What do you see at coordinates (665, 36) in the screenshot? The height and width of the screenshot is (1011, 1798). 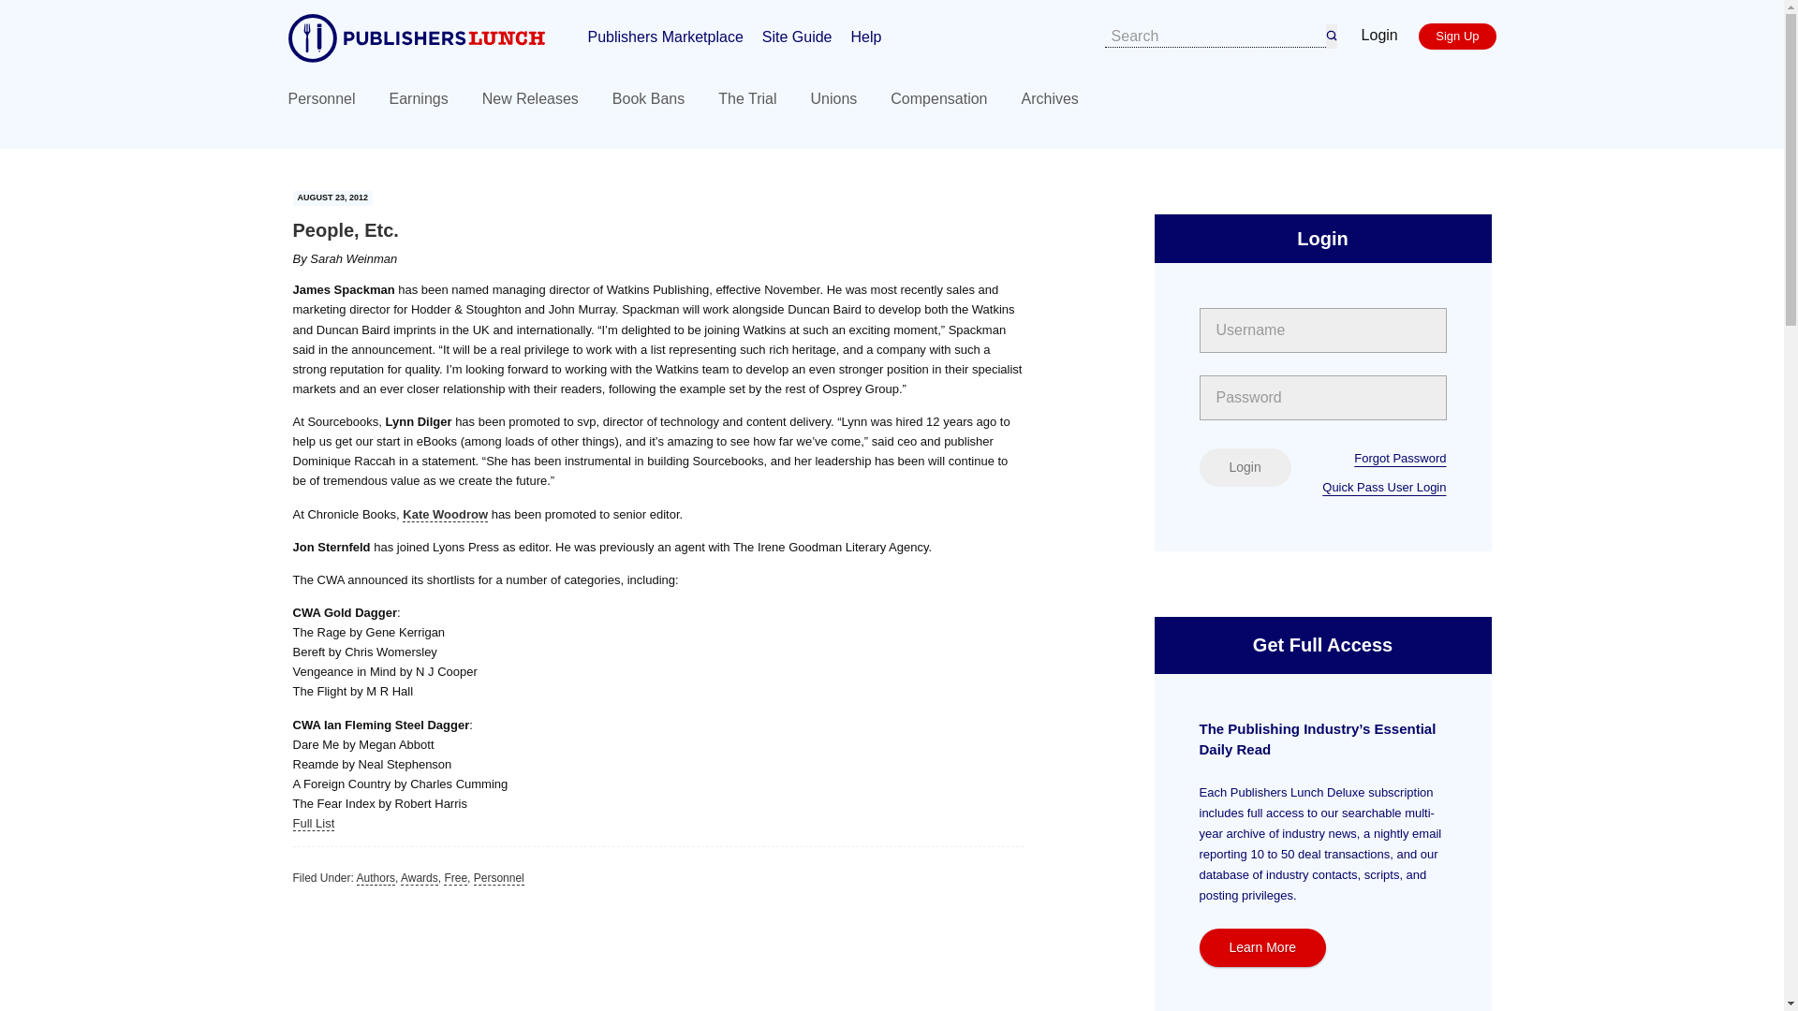 I see `Publishers Marketplace` at bounding box center [665, 36].